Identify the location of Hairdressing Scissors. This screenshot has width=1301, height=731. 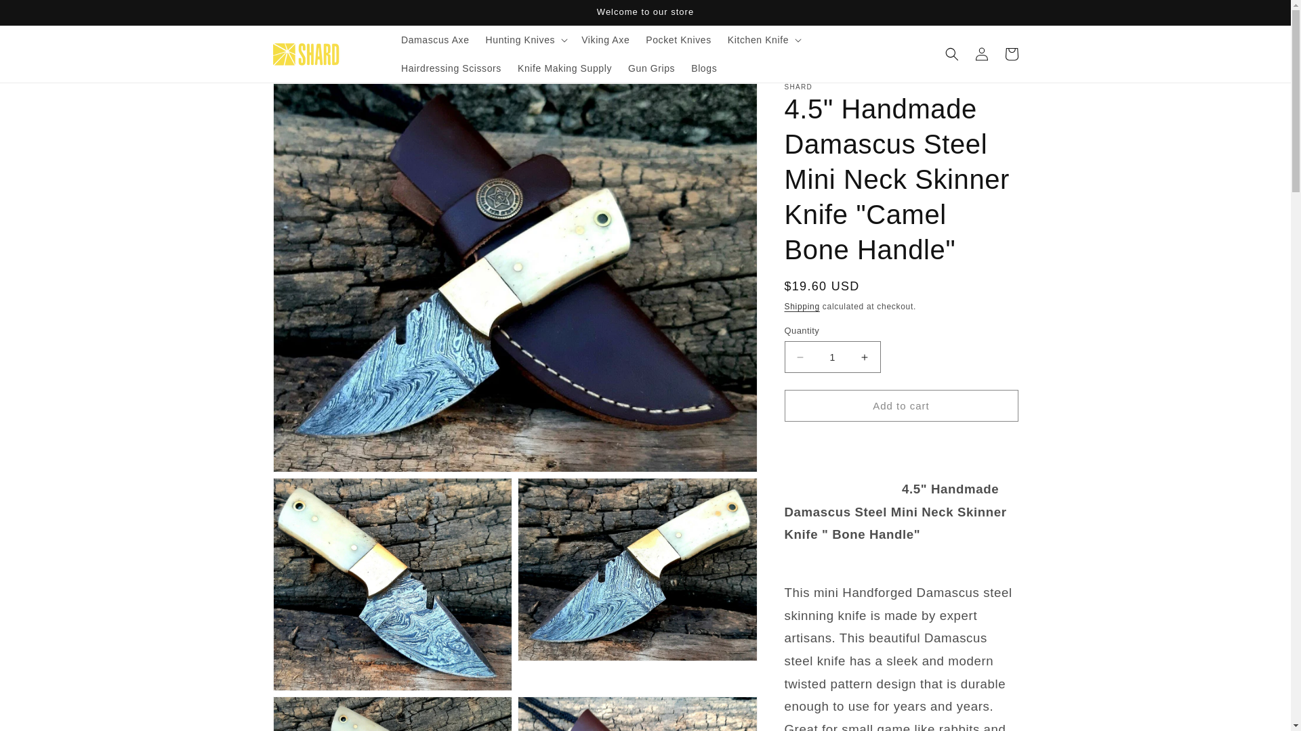
(451, 68).